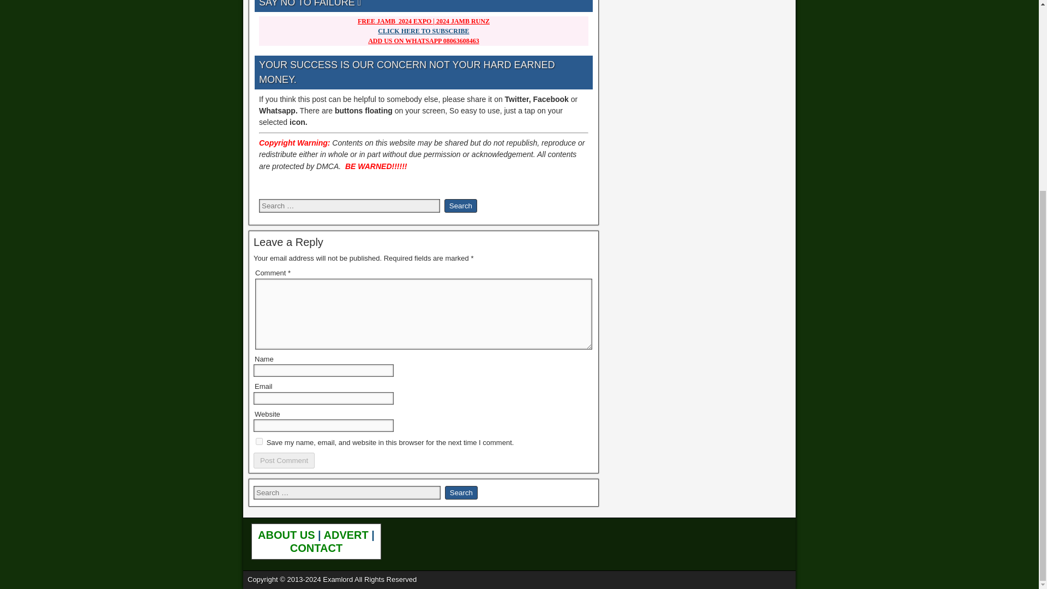 The image size is (1047, 589). I want to click on CONTACT, so click(316, 548).